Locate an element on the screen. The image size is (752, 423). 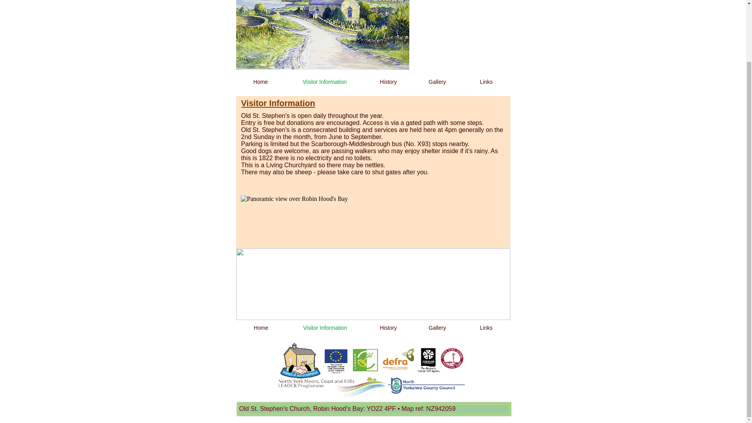
Links is located at coordinates (486, 82).